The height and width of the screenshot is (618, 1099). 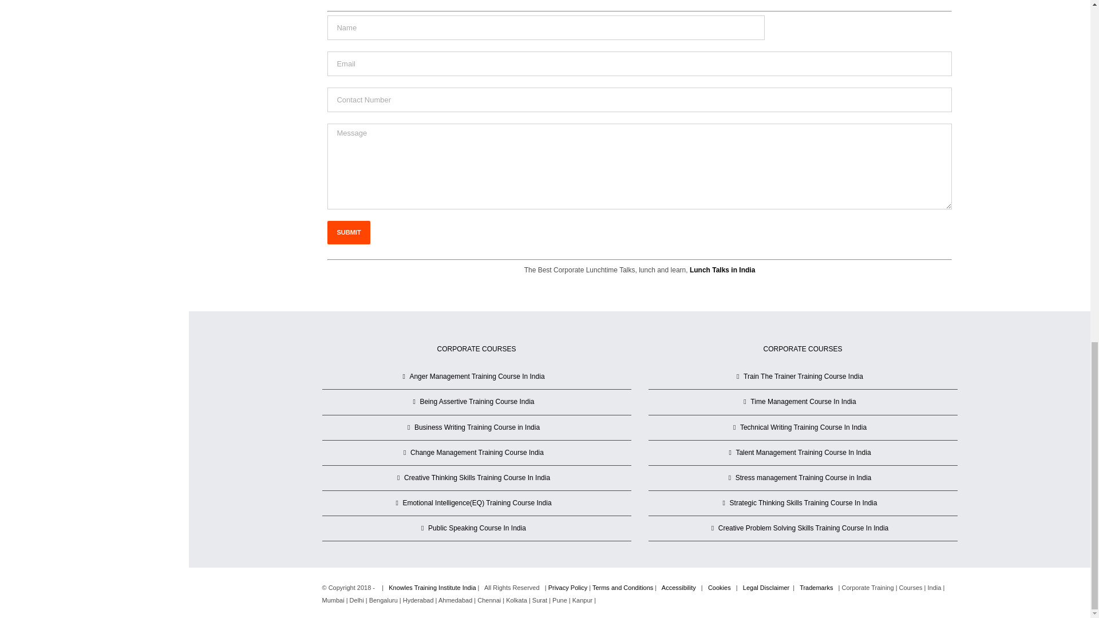 What do you see at coordinates (803, 377) in the screenshot?
I see `Train The Trainer Training Course India` at bounding box center [803, 377].